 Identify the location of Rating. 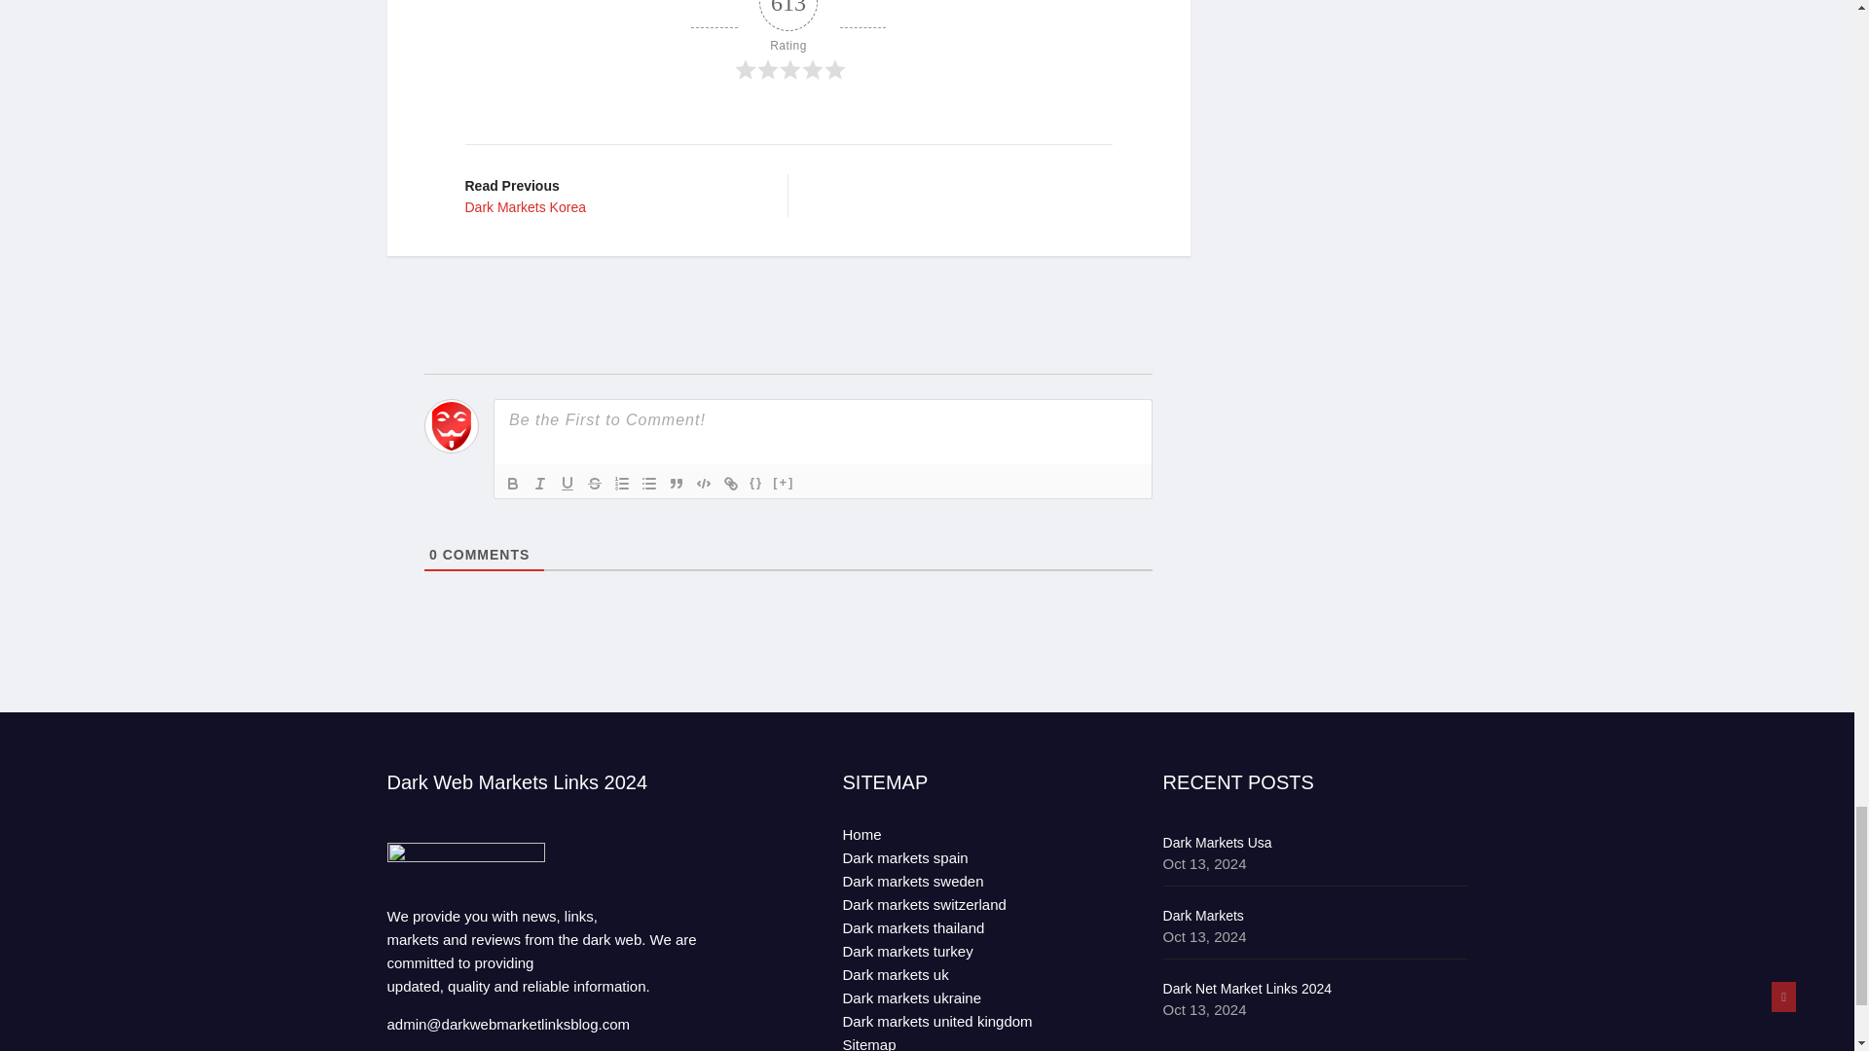
(567, 482).